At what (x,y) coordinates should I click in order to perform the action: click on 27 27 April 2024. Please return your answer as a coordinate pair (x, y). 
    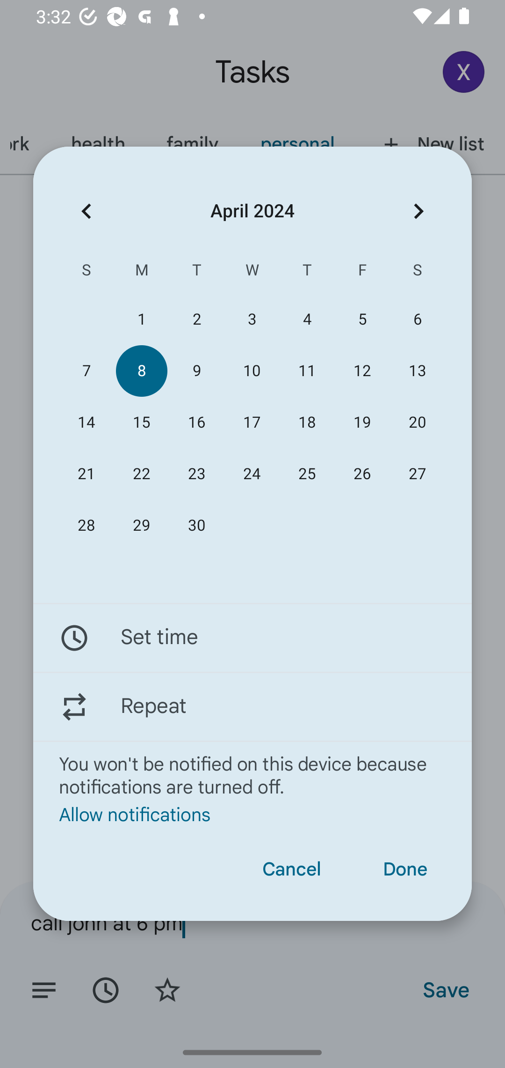
    Looking at the image, I should click on (417, 474).